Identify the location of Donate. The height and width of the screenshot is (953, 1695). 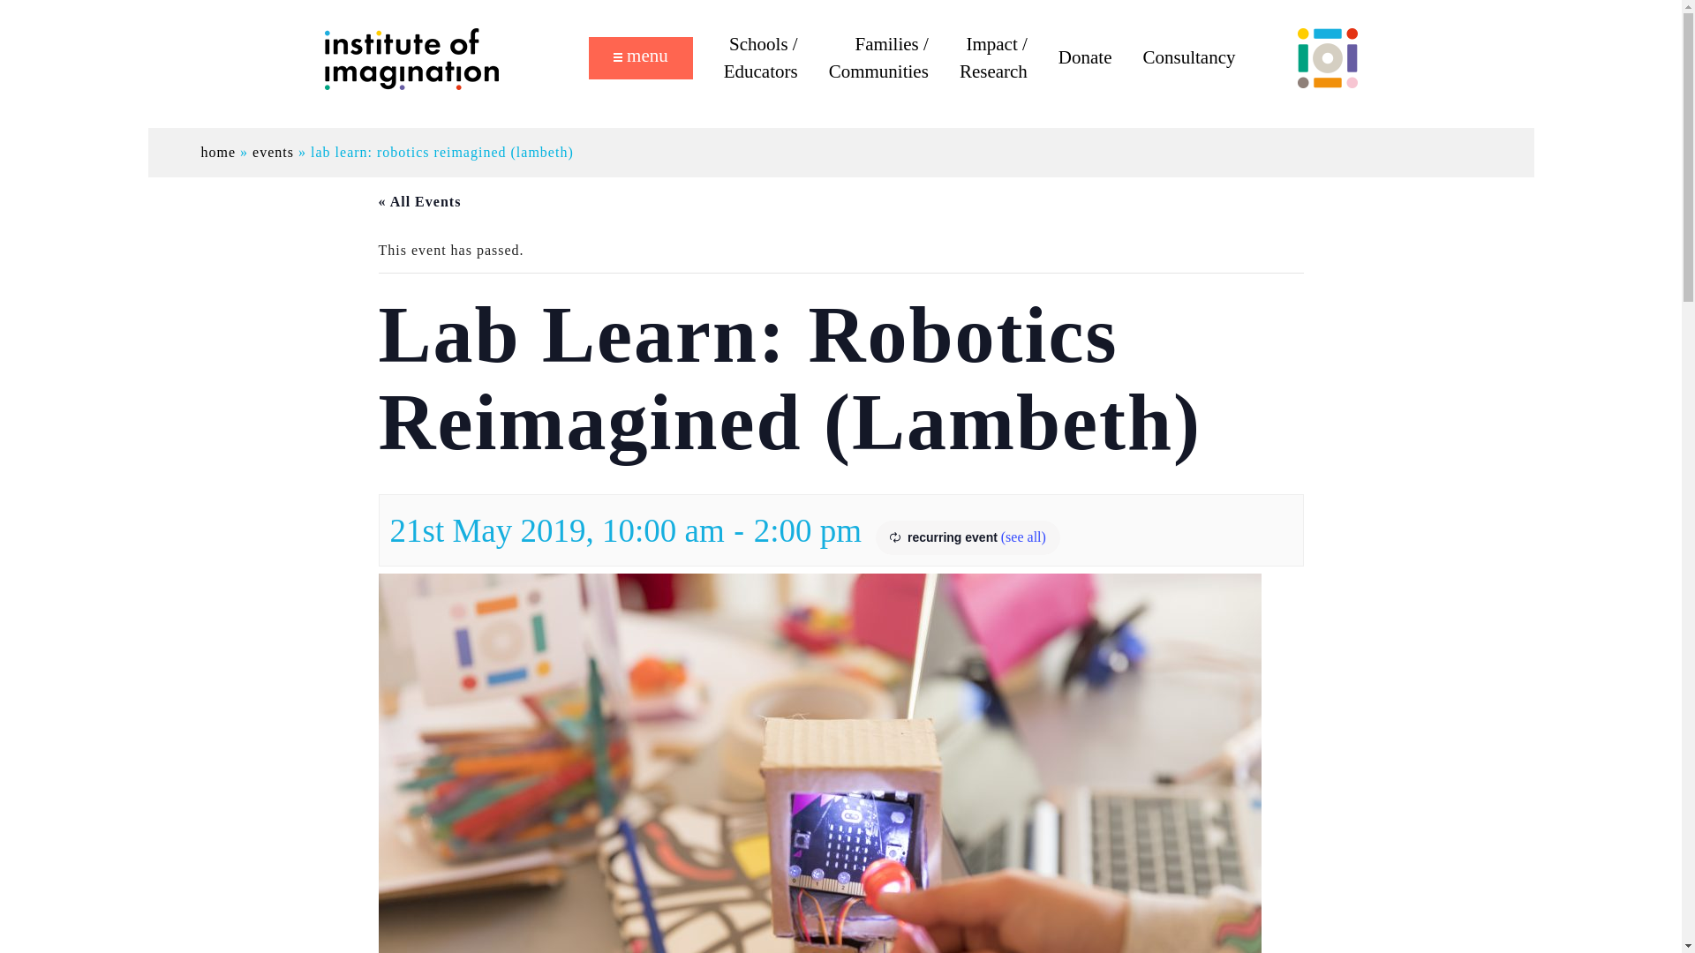
(1084, 58).